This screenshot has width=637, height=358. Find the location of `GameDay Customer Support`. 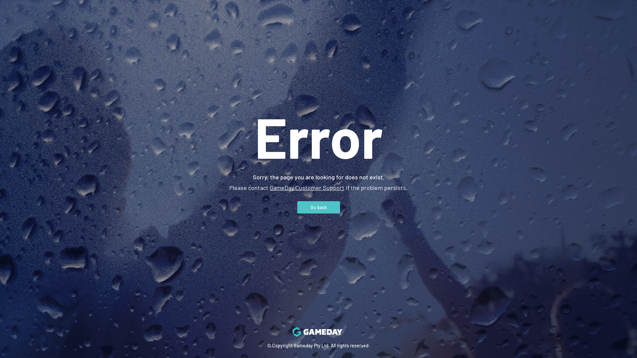

GameDay Customer Support is located at coordinates (307, 187).